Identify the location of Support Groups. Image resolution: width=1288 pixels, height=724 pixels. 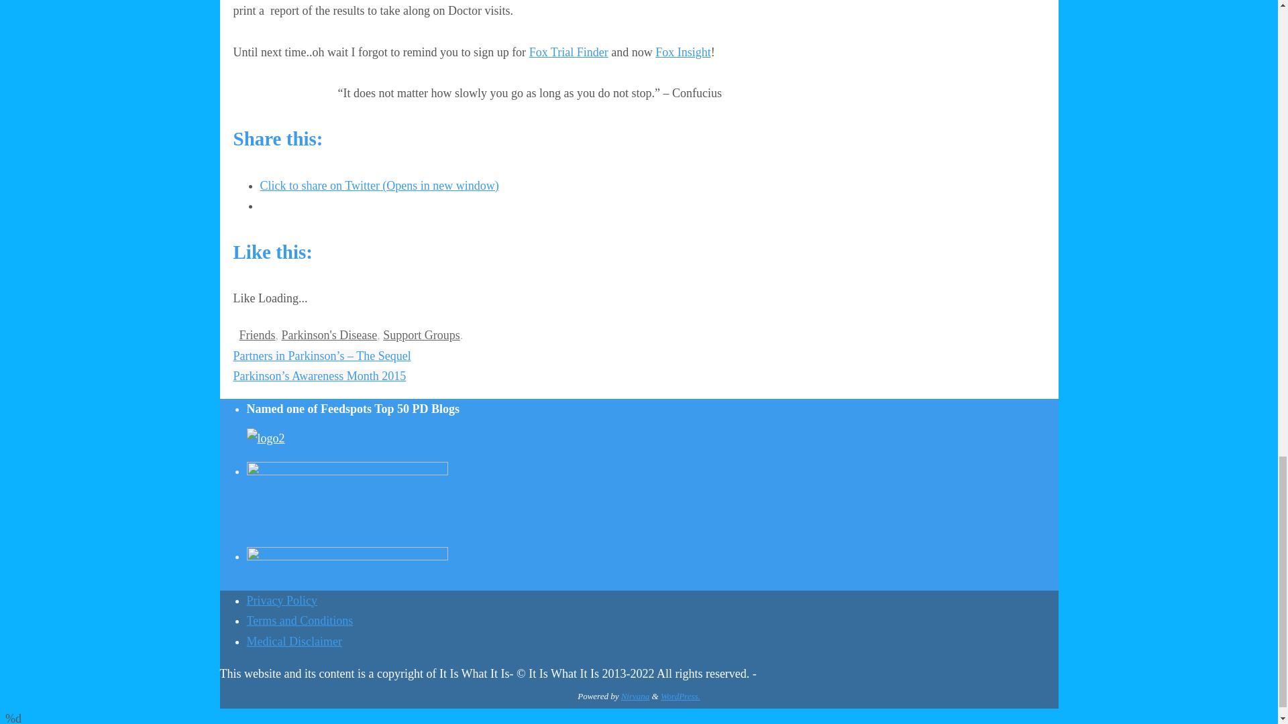
(421, 335).